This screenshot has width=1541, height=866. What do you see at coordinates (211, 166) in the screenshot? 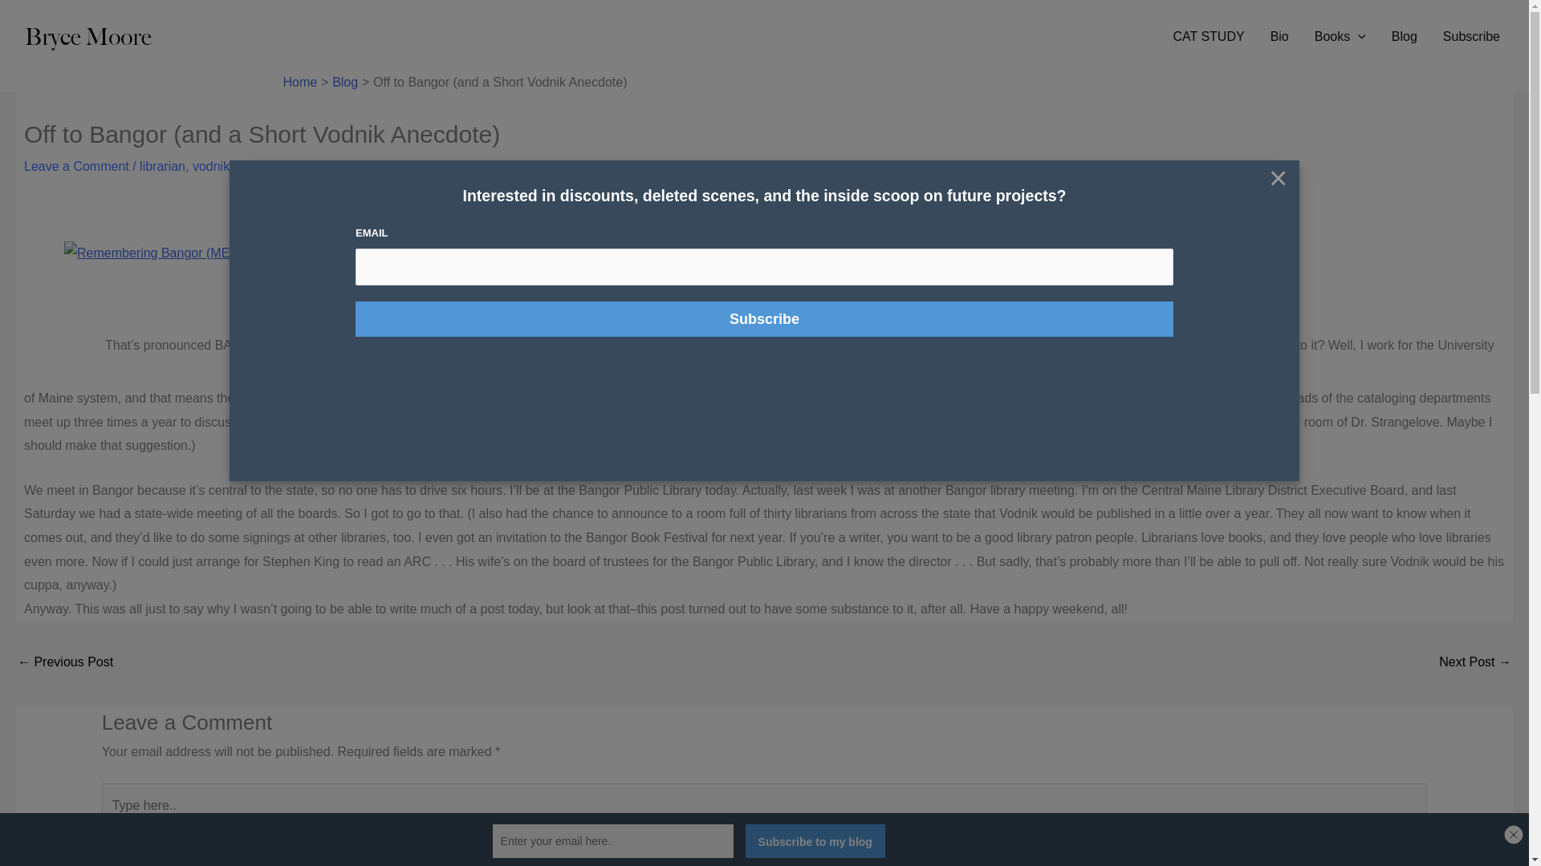
I see `vodnik` at bounding box center [211, 166].